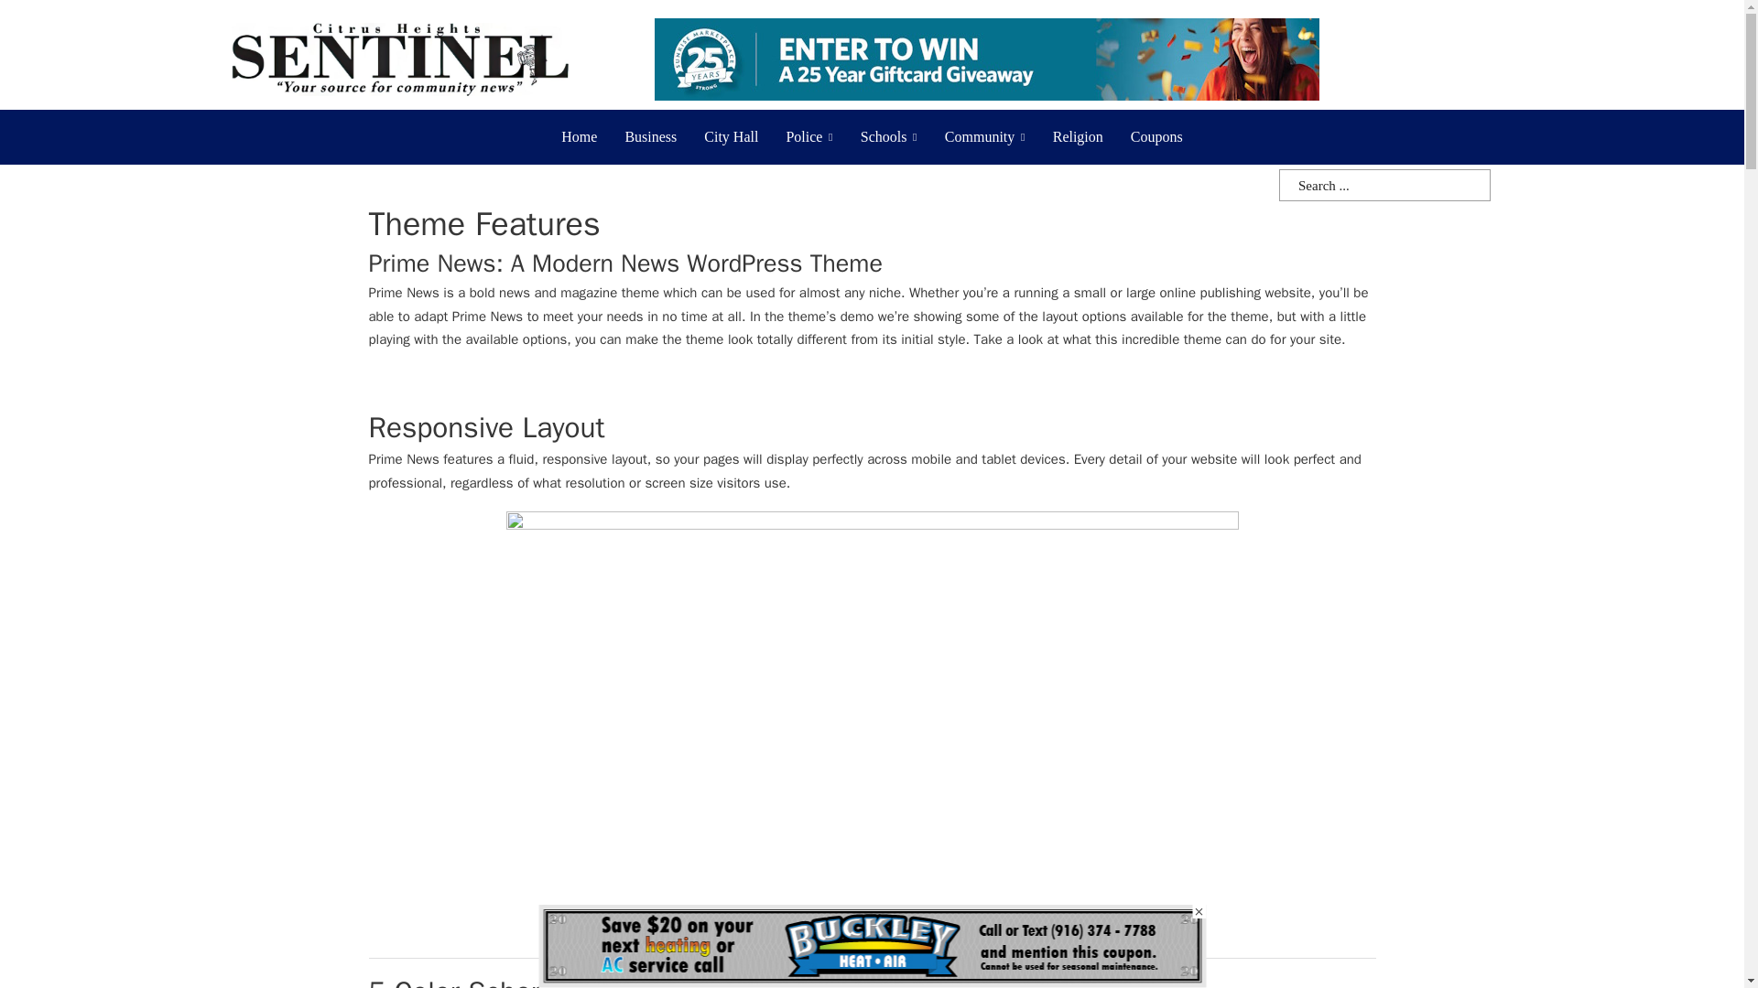 The height and width of the screenshot is (988, 1758). Describe the element at coordinates (650, 137) in the screenshot. I see `Business` at that location.